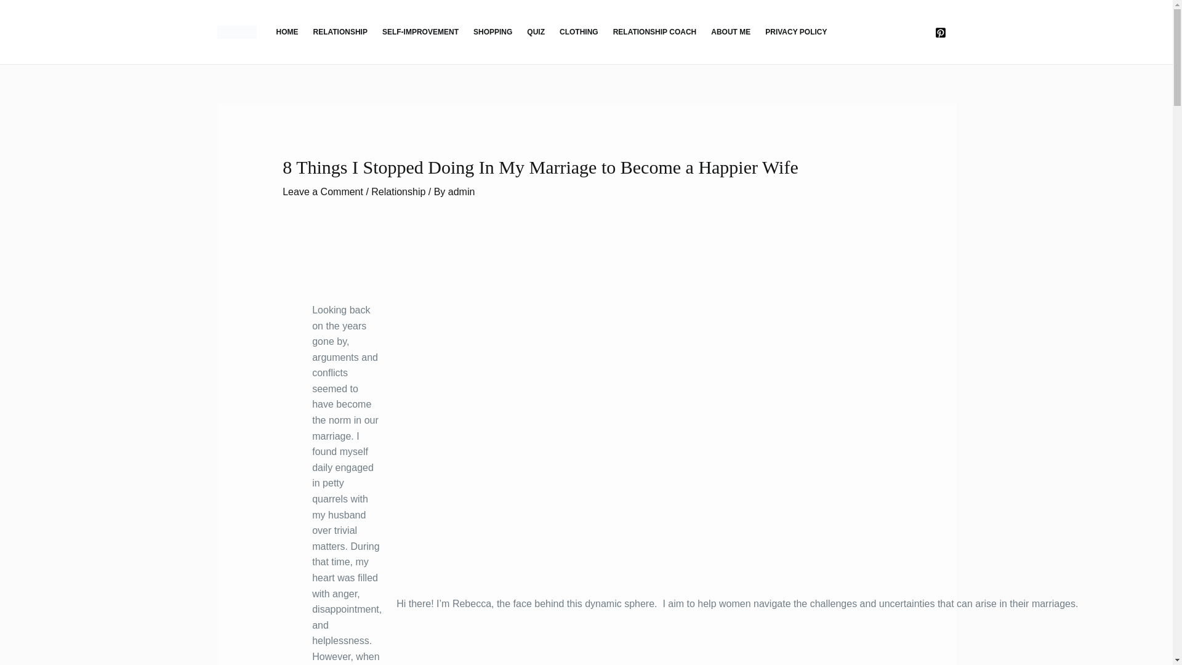 The width and height of the screenshot is (1182, 665). What do you see at coordinates (461, 191) in the screenshot?
I see `admin` at bounding box center [461, 191].